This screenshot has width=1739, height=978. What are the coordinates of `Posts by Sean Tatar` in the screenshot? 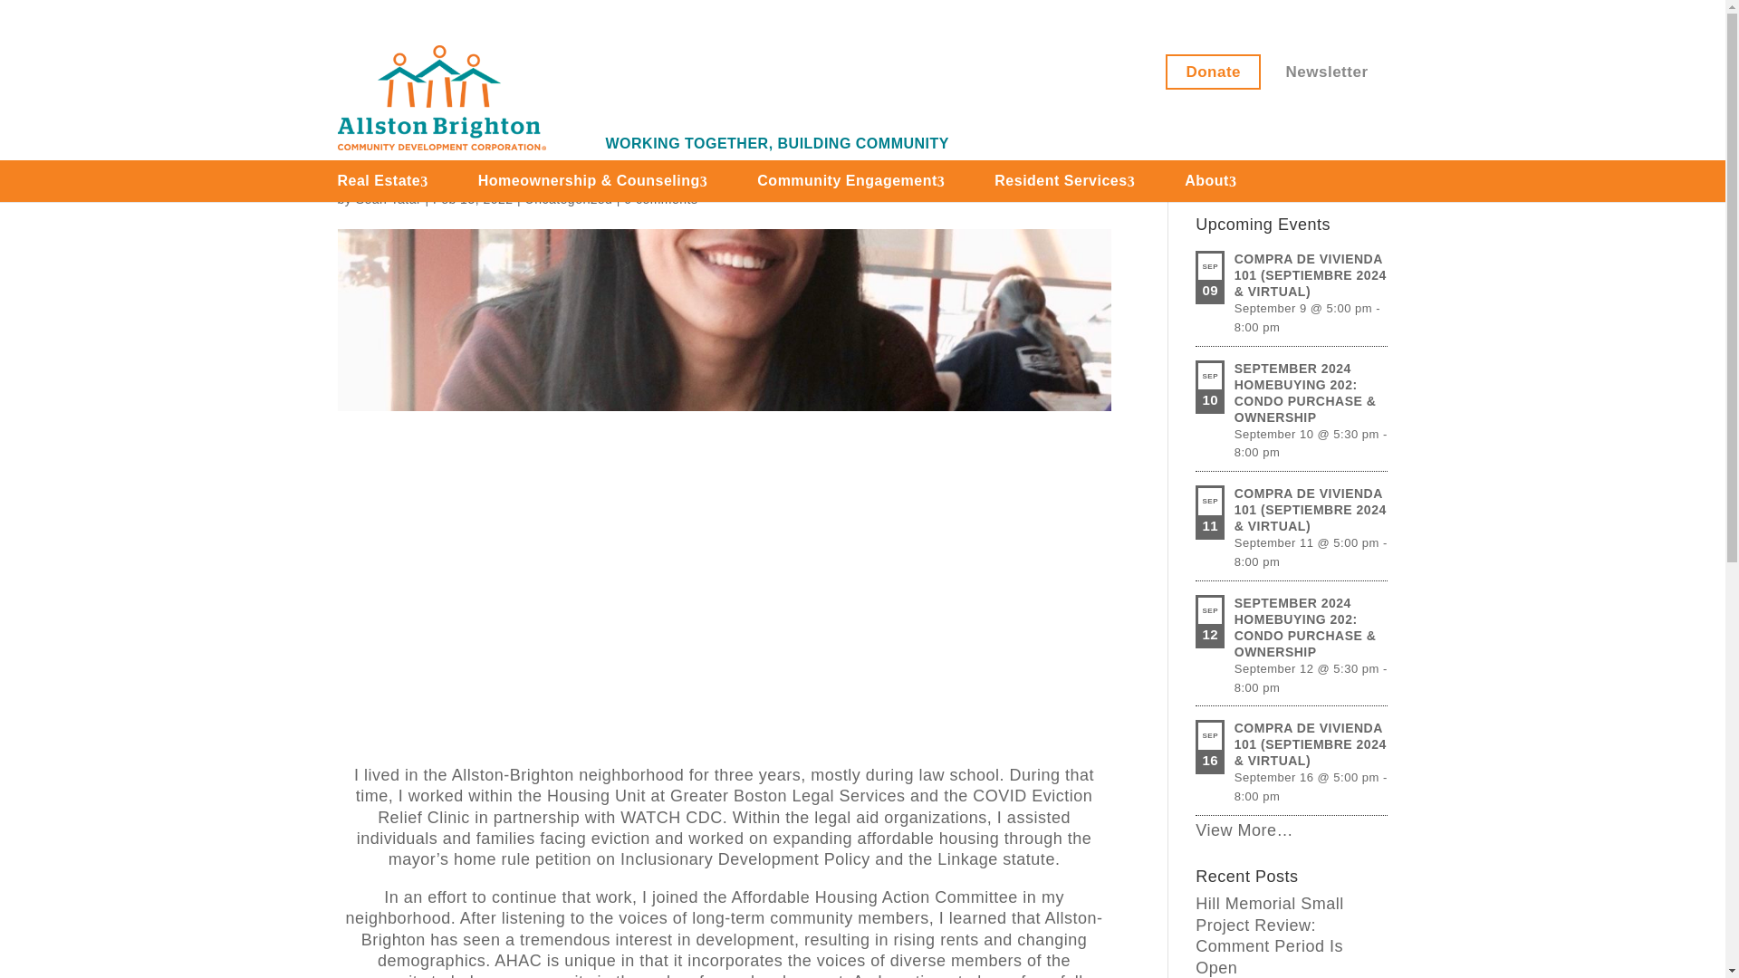 It's located at (388, 198).